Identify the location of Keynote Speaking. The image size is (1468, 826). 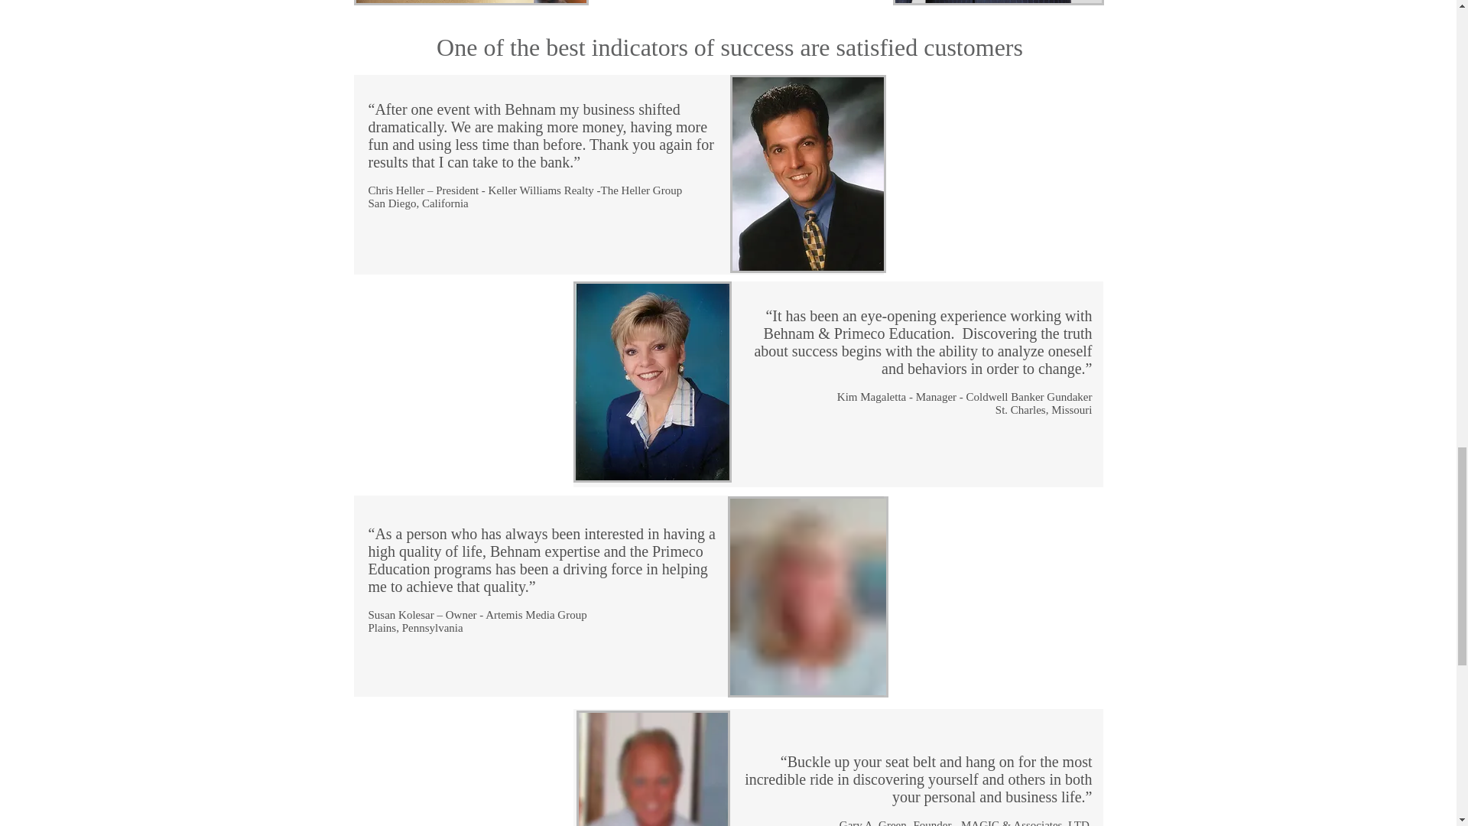
(471, 2).